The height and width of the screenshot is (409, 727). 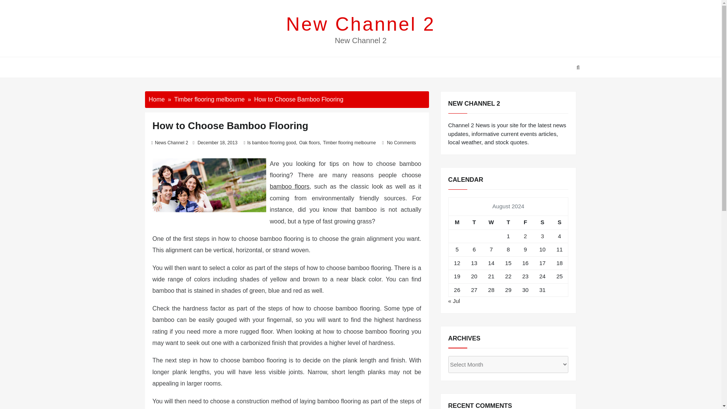 I want to click on More things online, so click(x=289, y=186).